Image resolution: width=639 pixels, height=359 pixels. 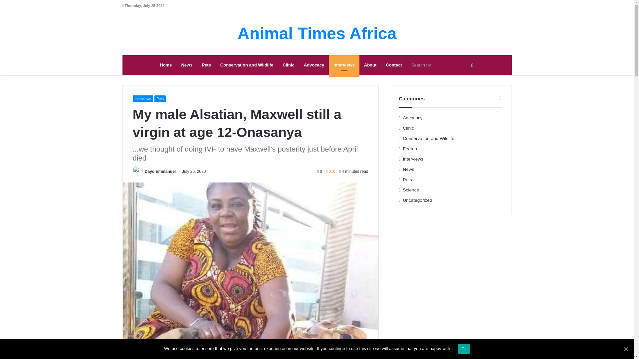 What do you see at coordinates (370, 65) in the screenshot?
I see `About` at bounding box center [370, 65].